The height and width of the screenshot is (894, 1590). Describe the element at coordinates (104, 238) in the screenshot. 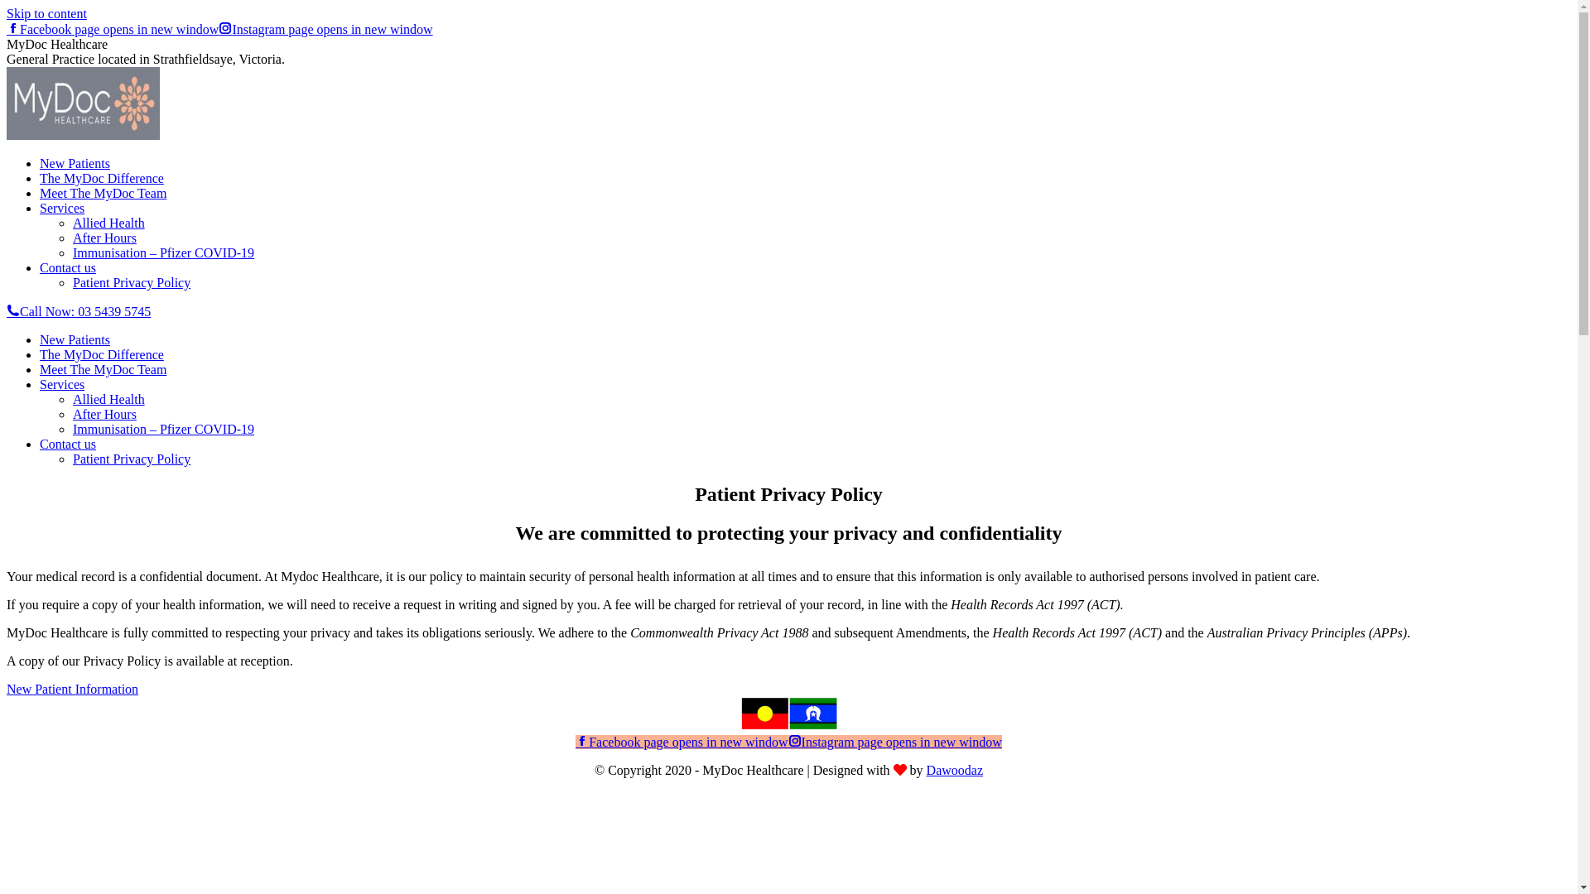

I see `After Hours` at that location.